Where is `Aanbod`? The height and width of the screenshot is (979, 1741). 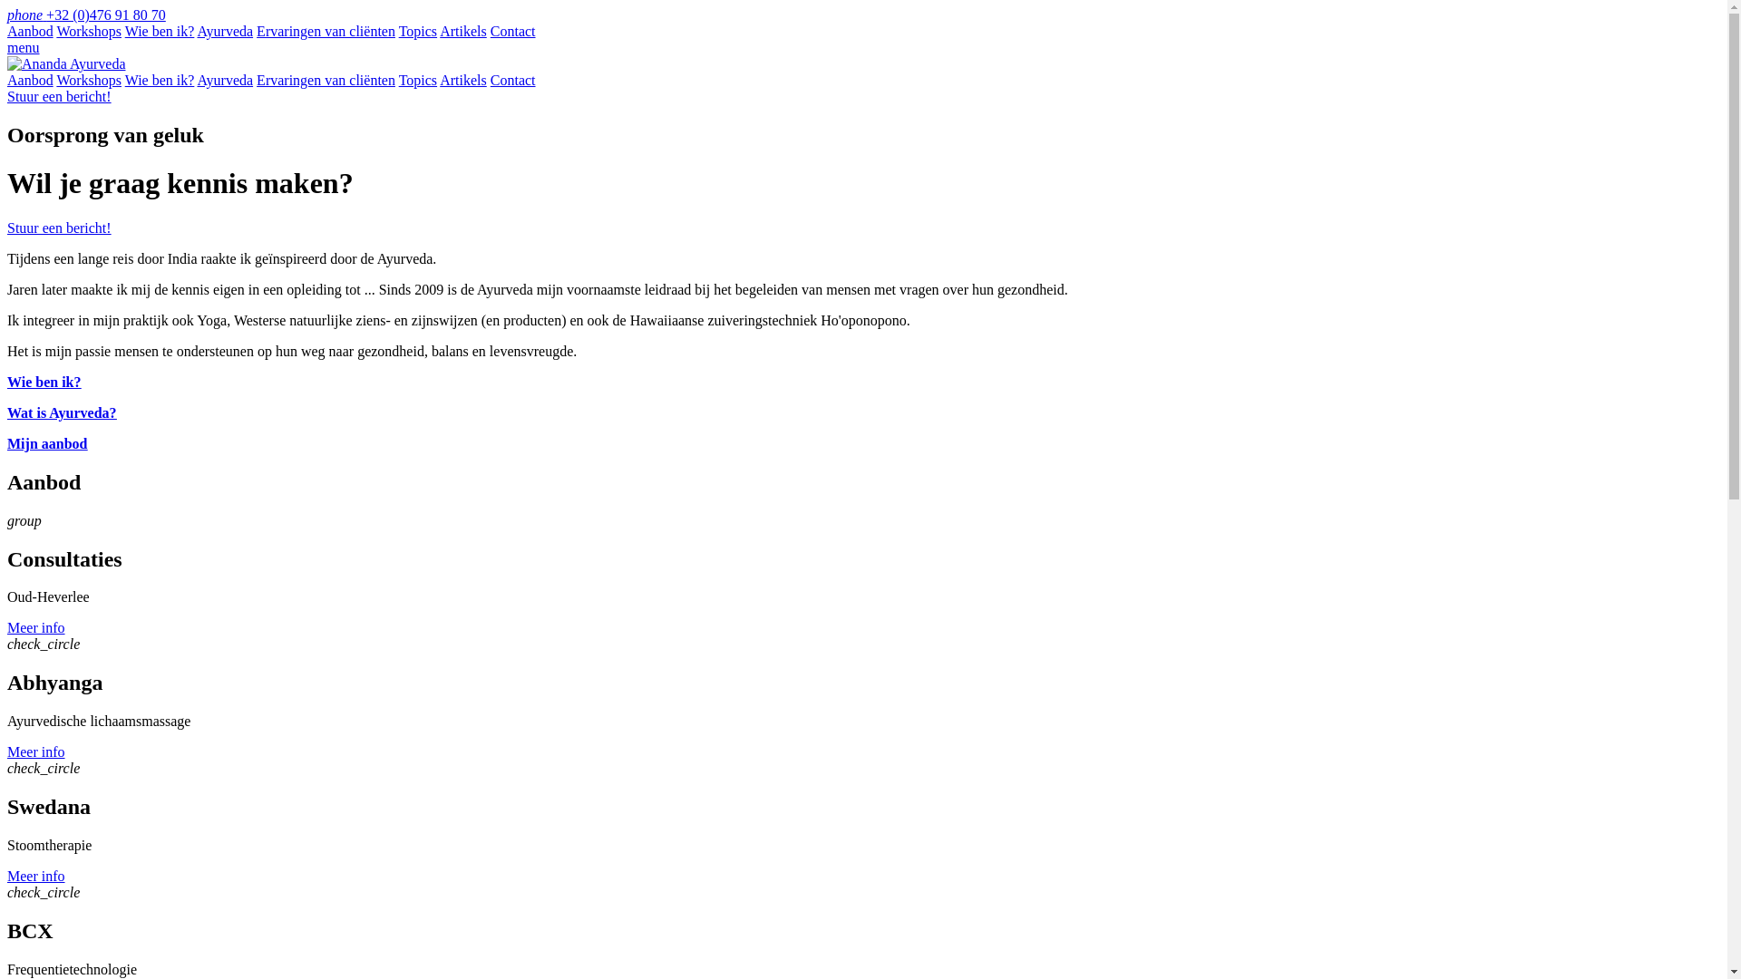
Aanbod is located at coordinates (31, 80).